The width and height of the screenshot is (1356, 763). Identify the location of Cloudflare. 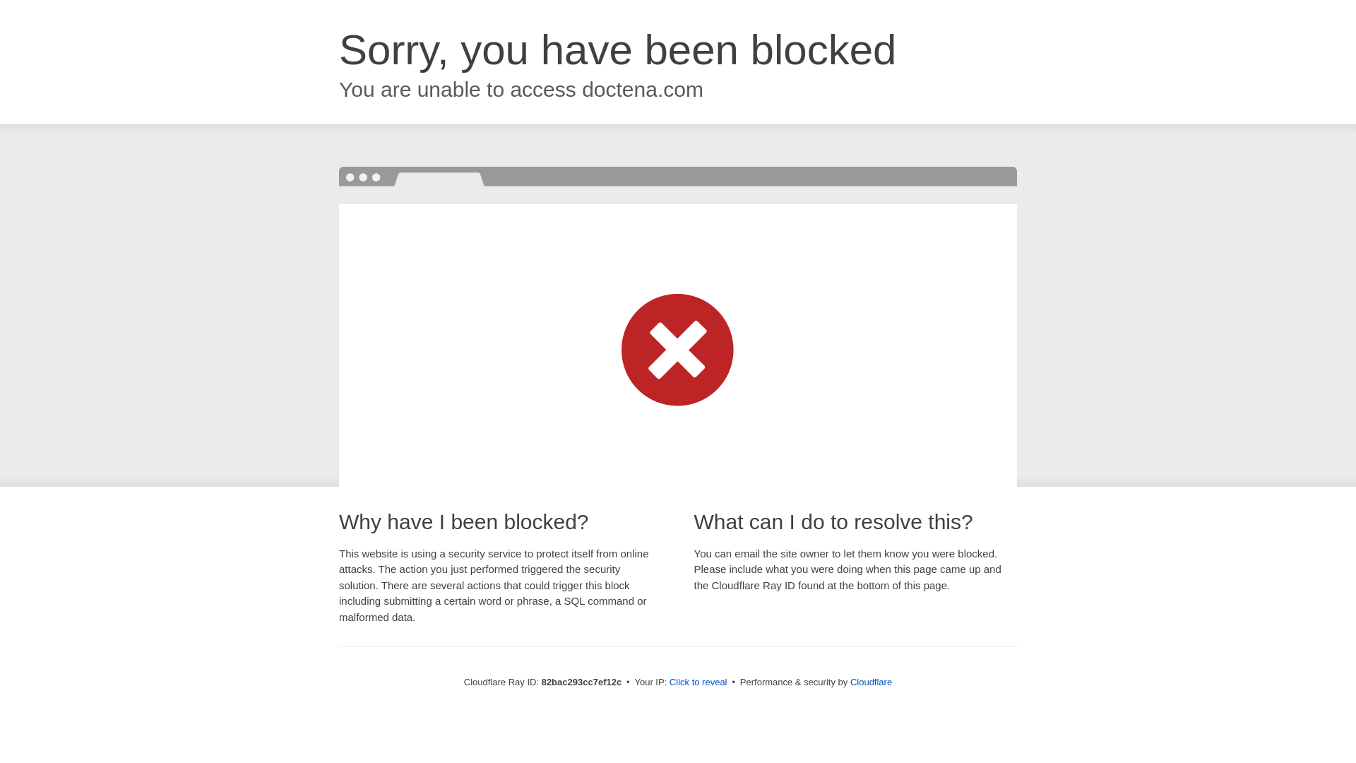
(872, 682).